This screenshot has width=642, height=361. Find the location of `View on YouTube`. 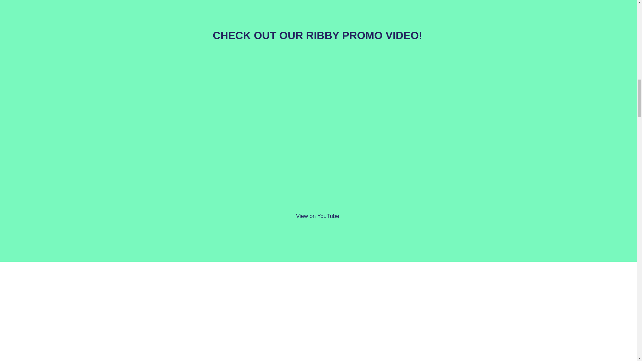

View on YouTube is located at coordinates (317, 216).